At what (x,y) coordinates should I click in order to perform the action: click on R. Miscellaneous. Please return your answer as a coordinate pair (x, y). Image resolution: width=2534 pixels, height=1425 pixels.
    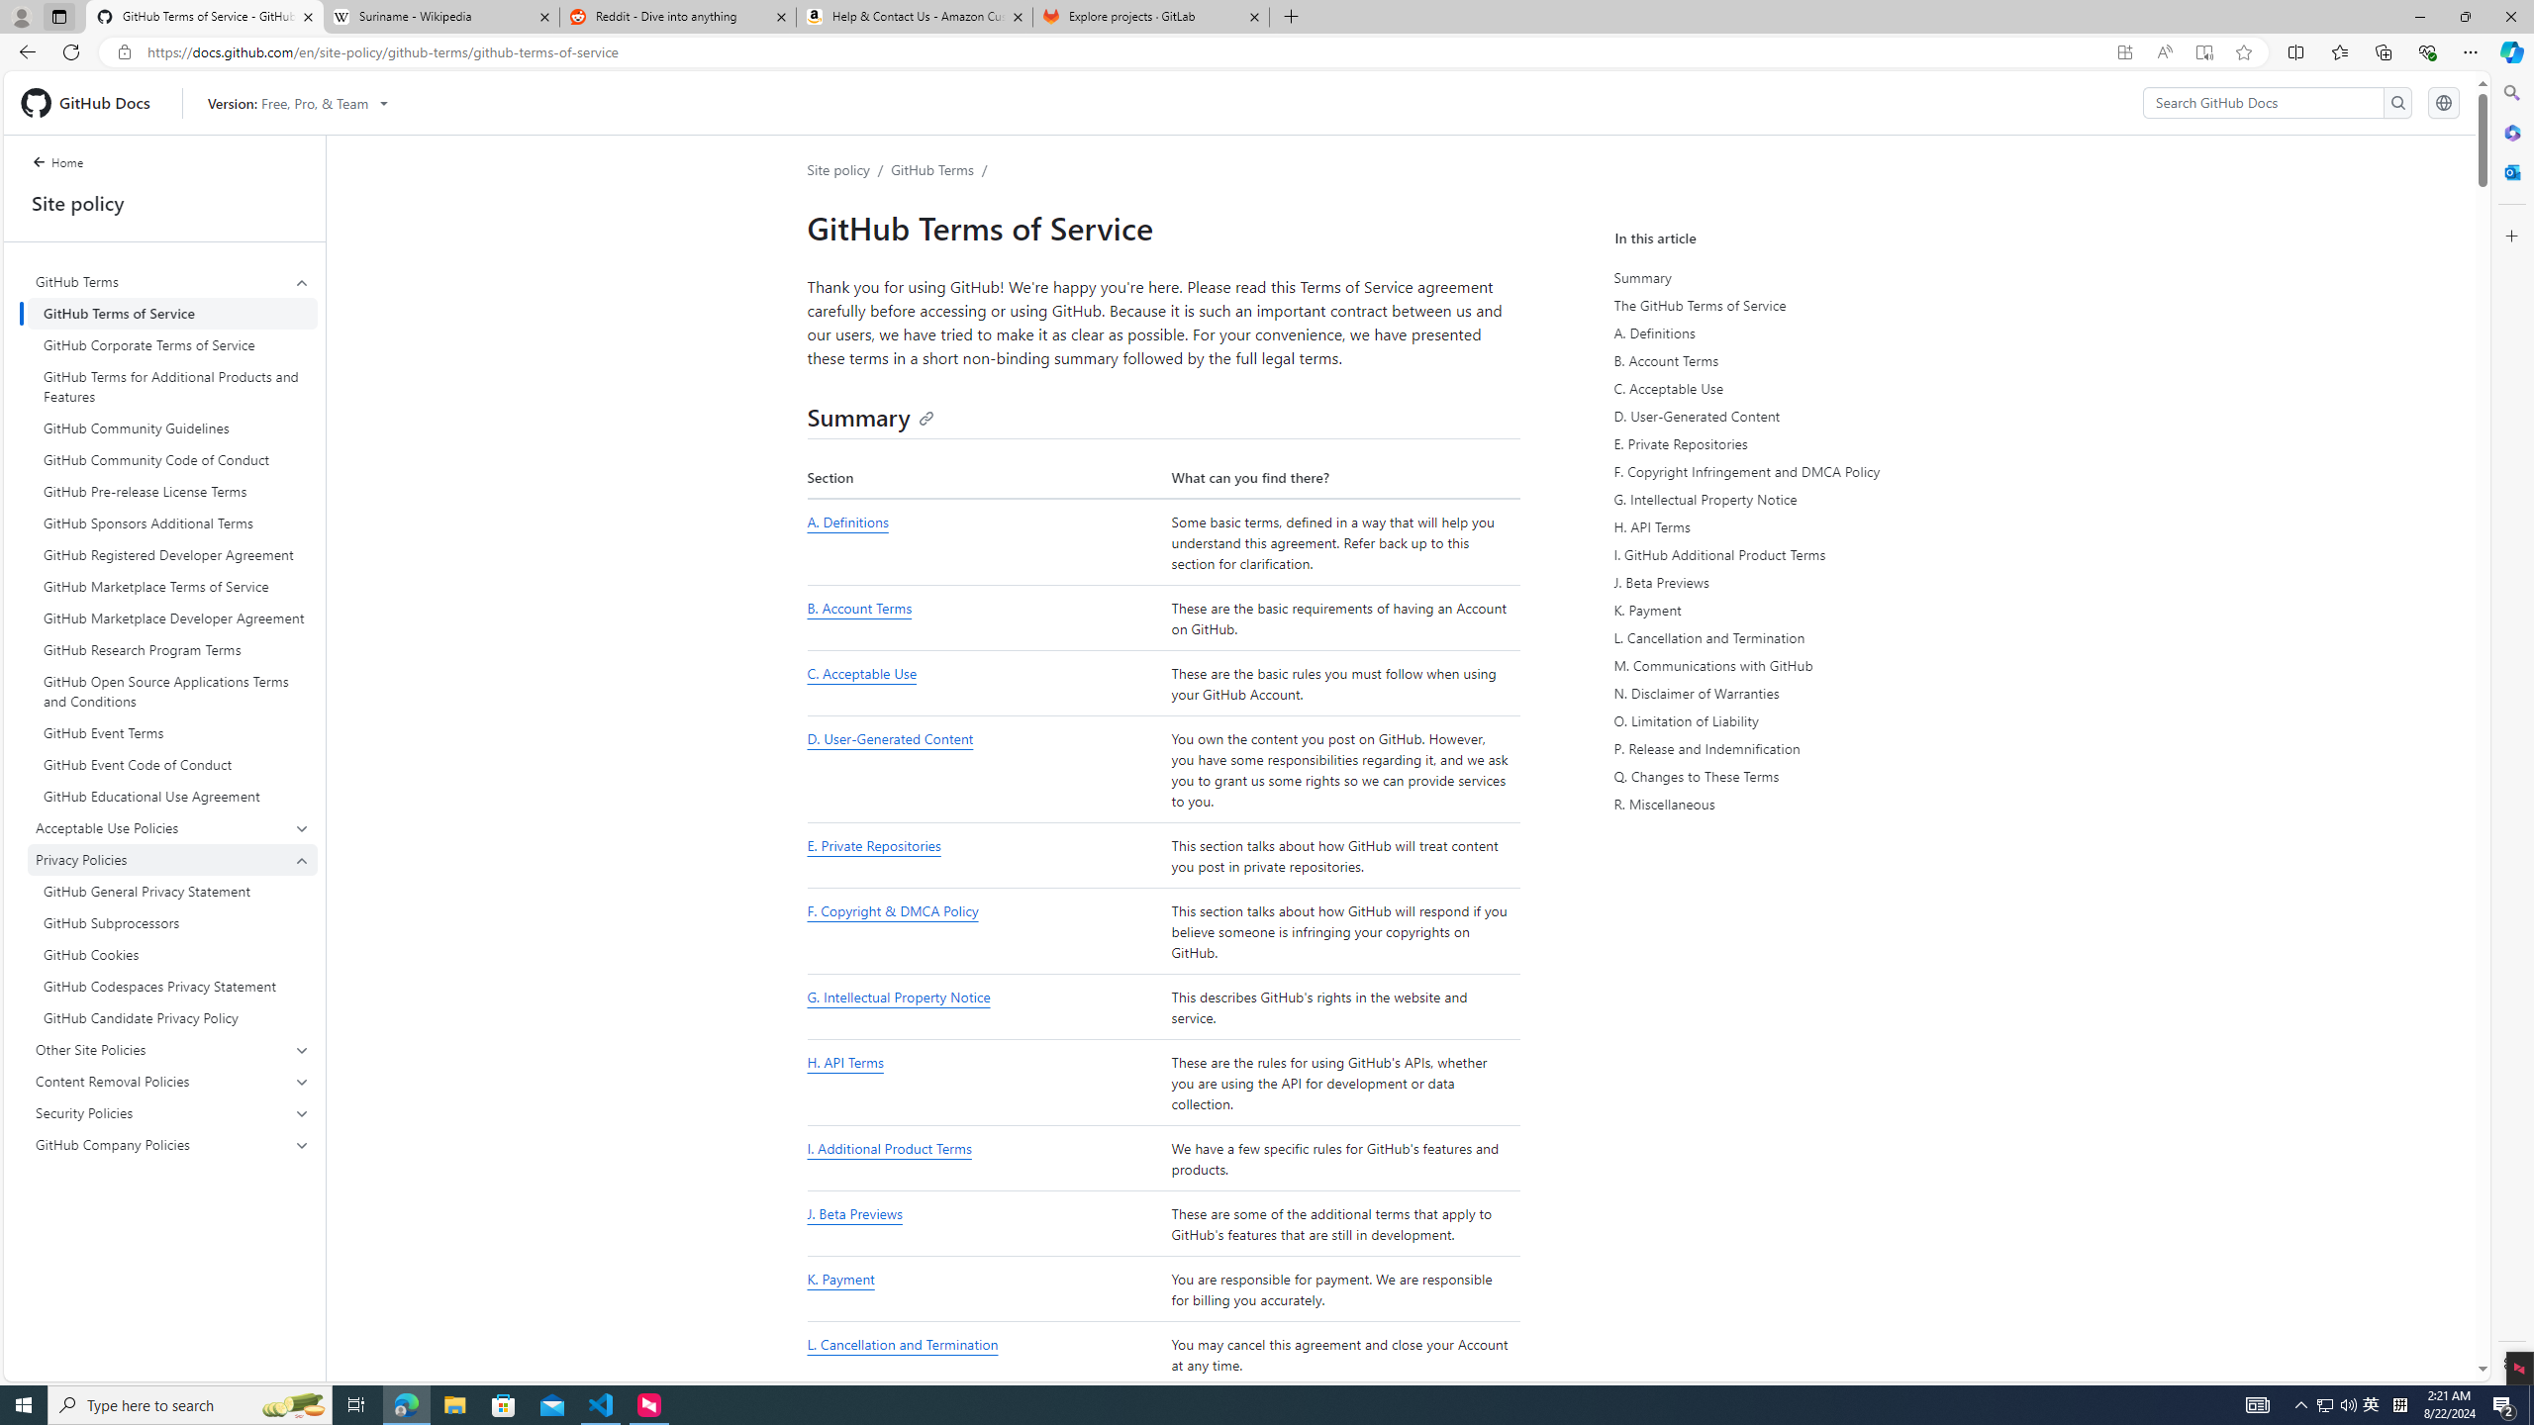
    Looking at the image, I should click on (1800, 804).